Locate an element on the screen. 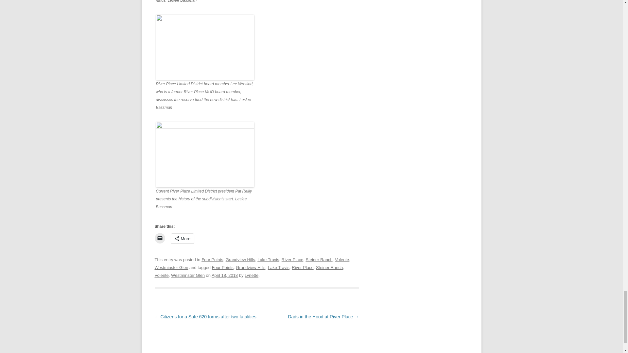  View all posts by Lynette is located at coordinates (251, 275).